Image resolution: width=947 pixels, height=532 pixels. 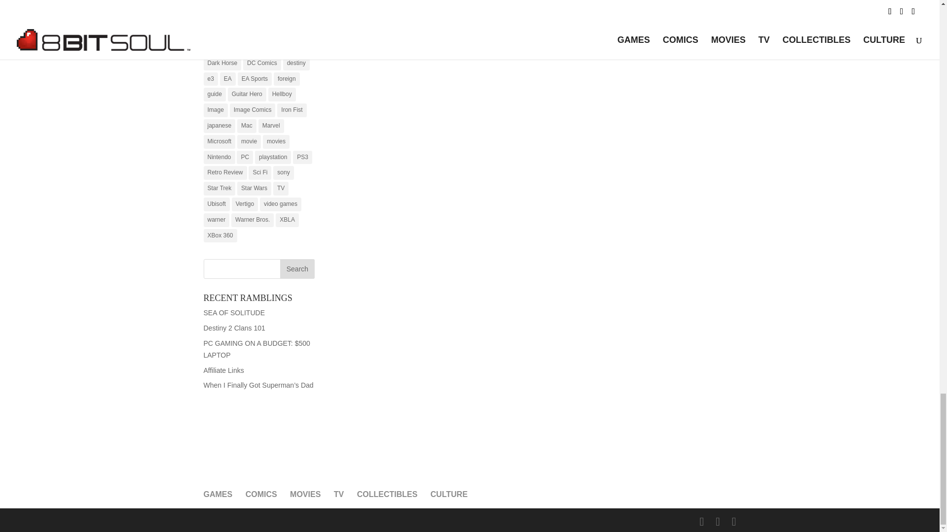 What do you see at coordinates (210, 79) in the screenshot?
I see `e3` at bounding box center [210, 79].